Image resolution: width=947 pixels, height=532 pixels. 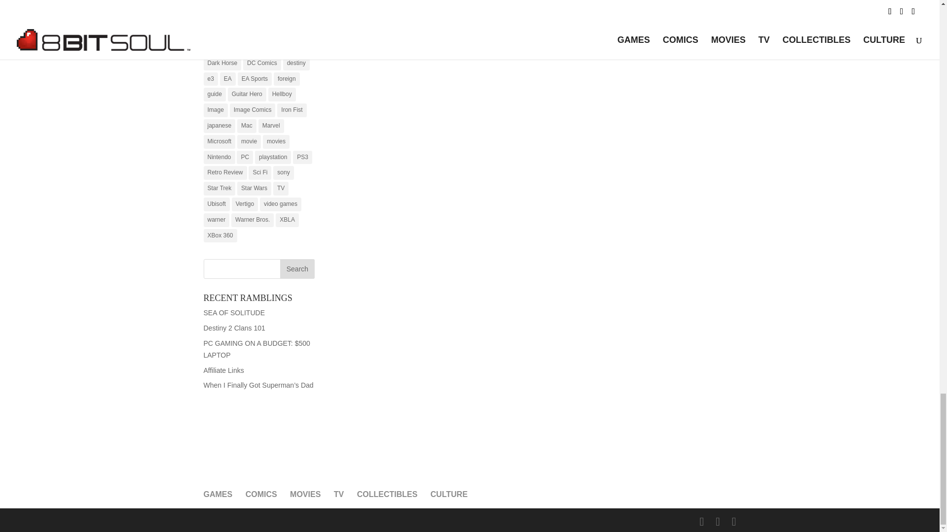 What do you see at coordinates (210, 79) in the screenshot?
I see `e3` at bounding box center [210, 79].